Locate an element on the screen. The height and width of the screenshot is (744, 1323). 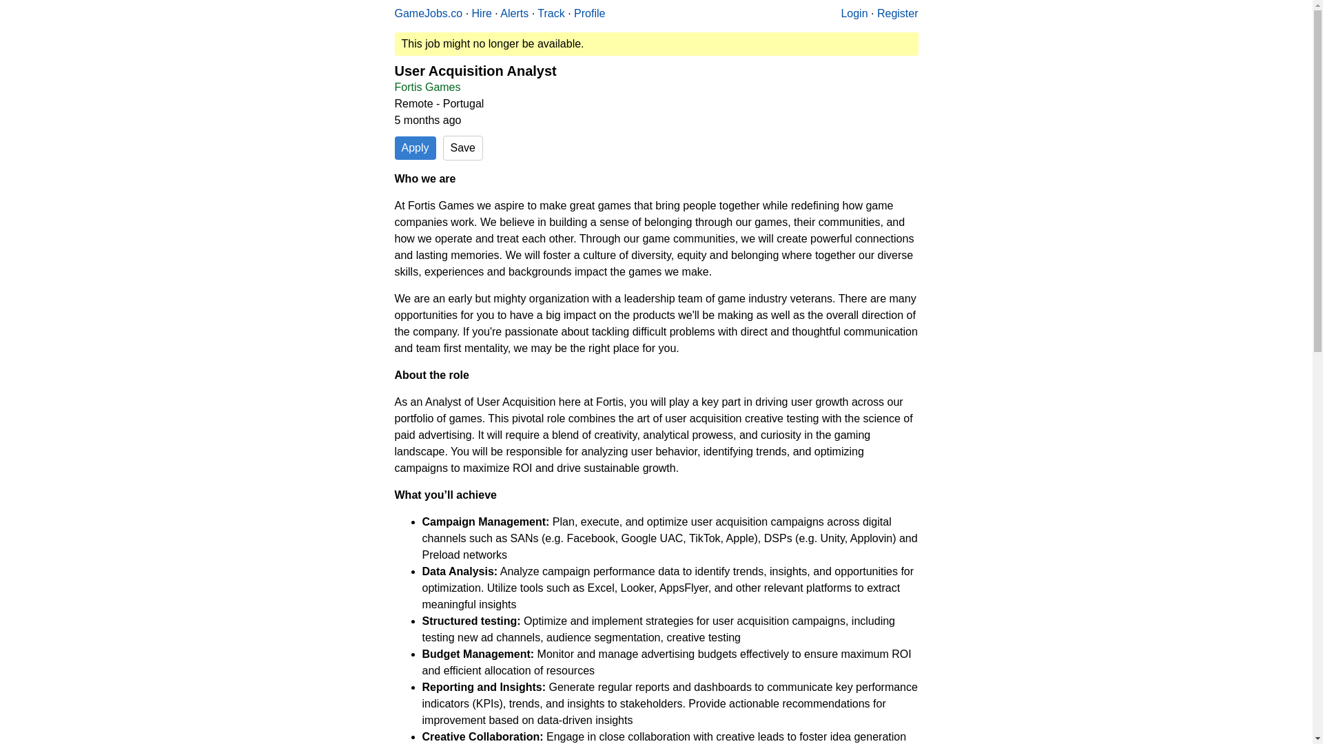
Hire is located at coordinates (482, 13).